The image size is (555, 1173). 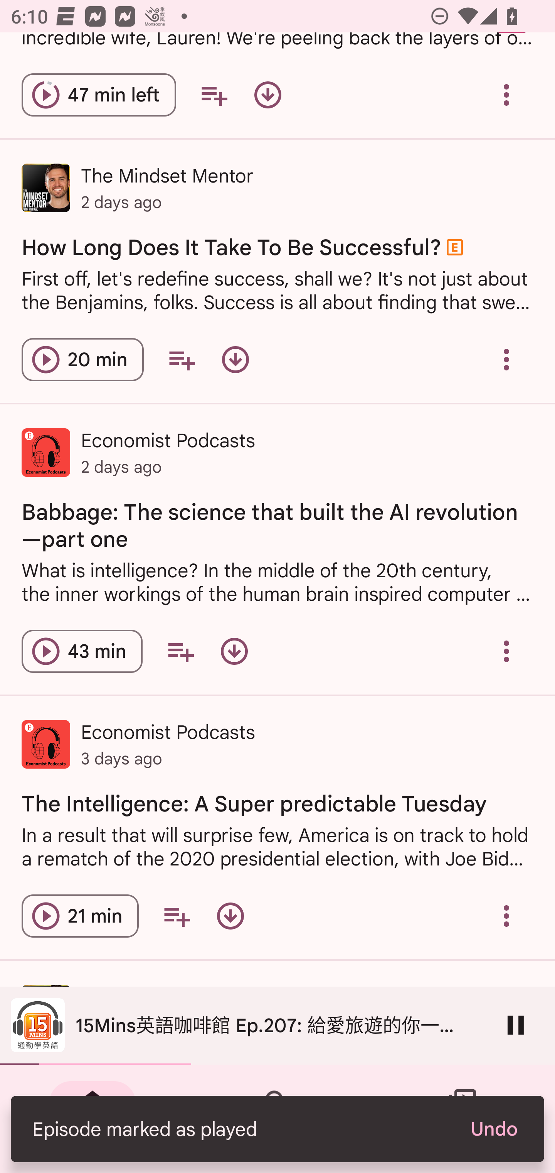 What do you see at coordinates (506, 651) in the screenshot?
I see `Overflow menu` at bounding box center [506, 651].